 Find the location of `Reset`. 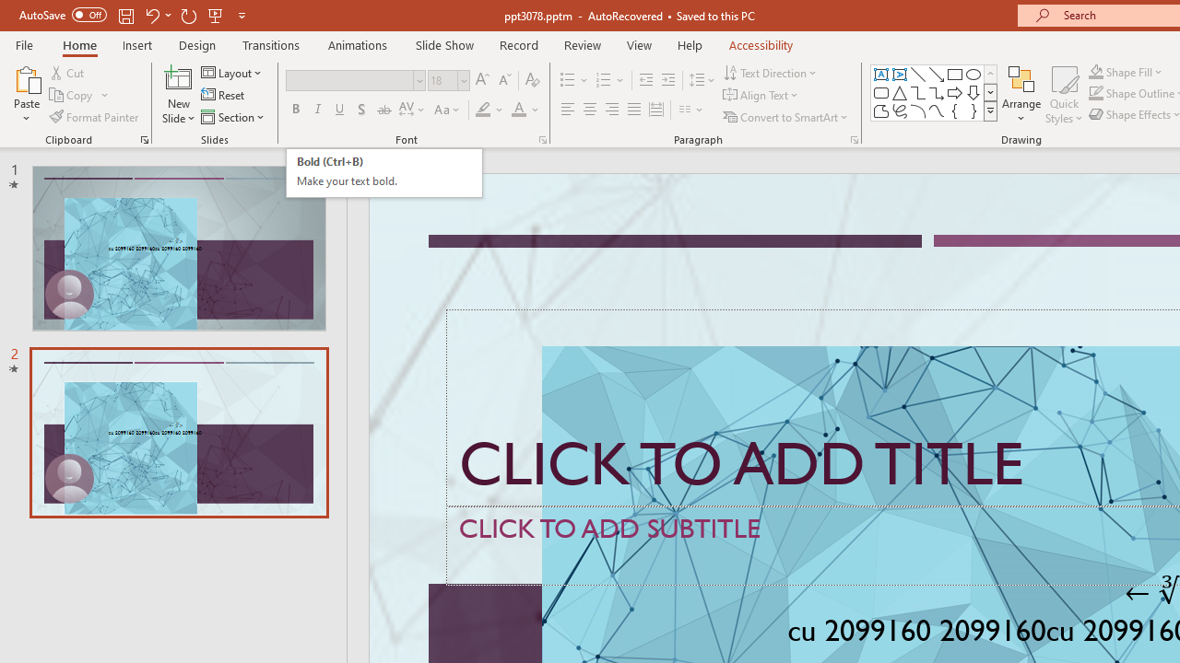

Reset is located at coordinates (224, 96).